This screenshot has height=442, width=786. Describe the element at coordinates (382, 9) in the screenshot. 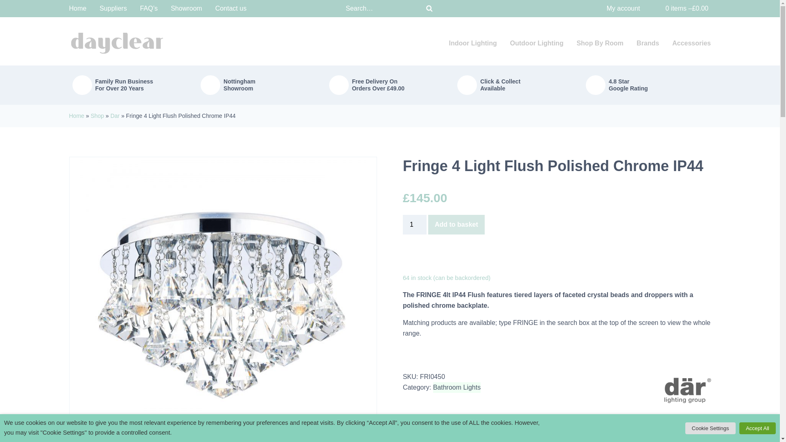

I see `Search for:` at that location.